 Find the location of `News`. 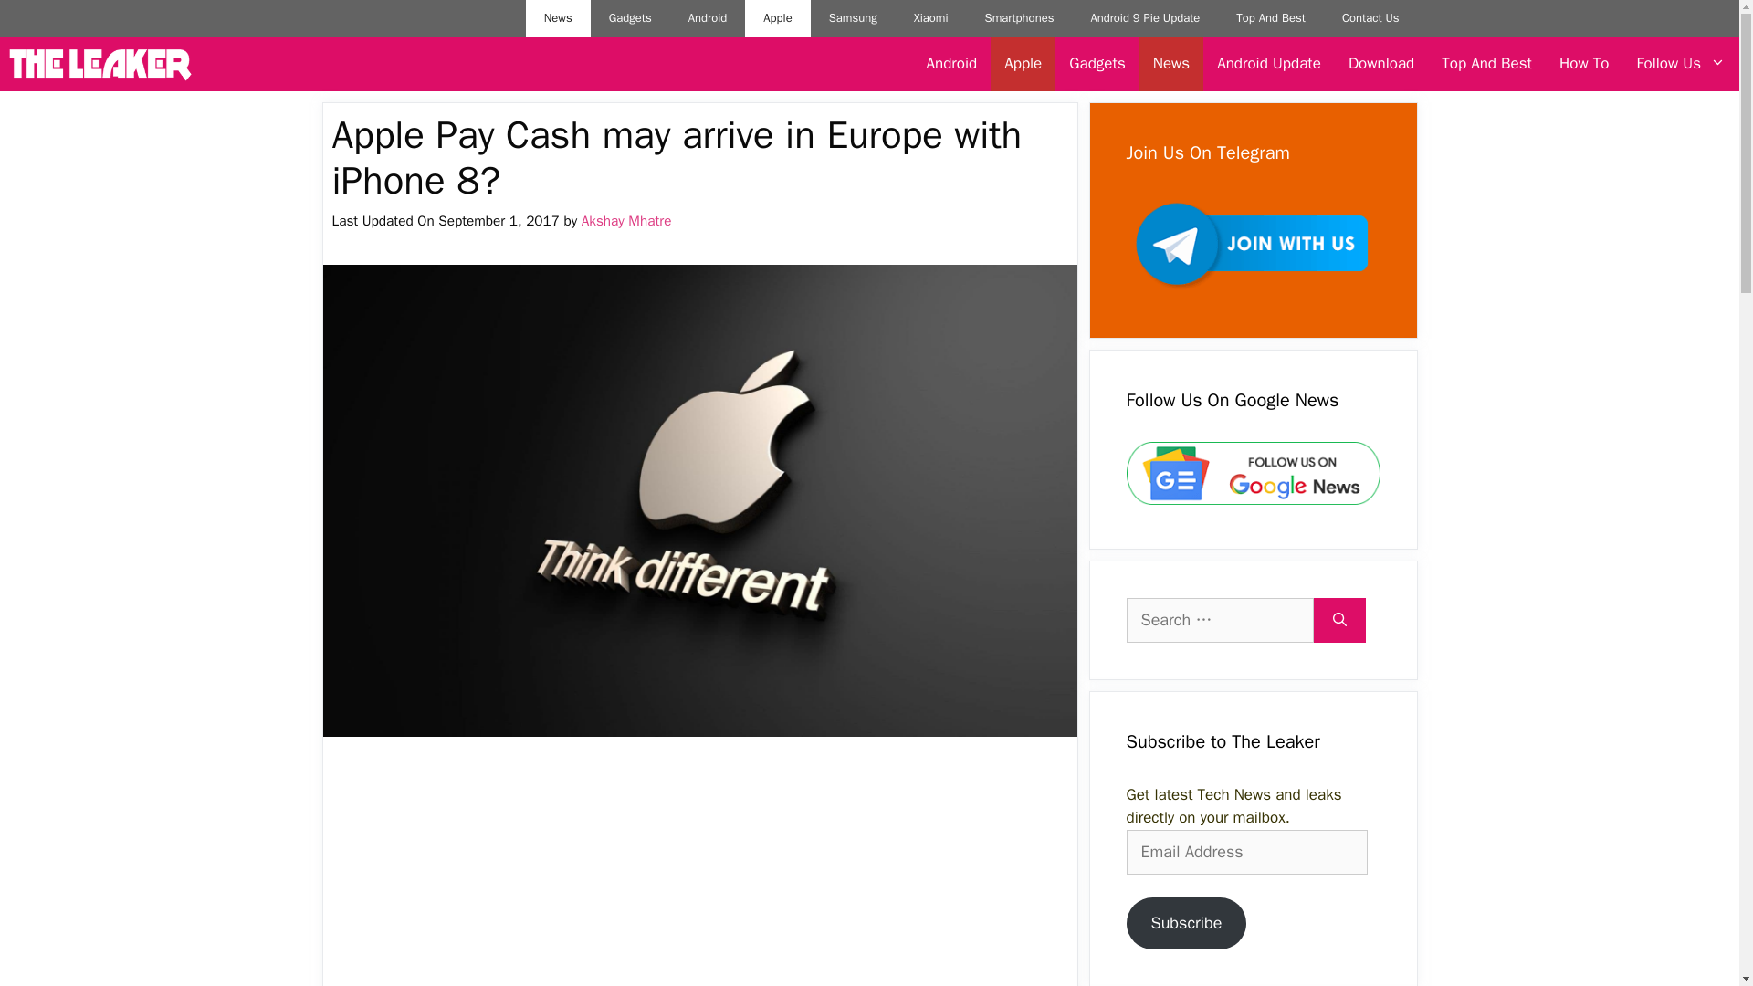

News is located at coordinates (1170, 64).